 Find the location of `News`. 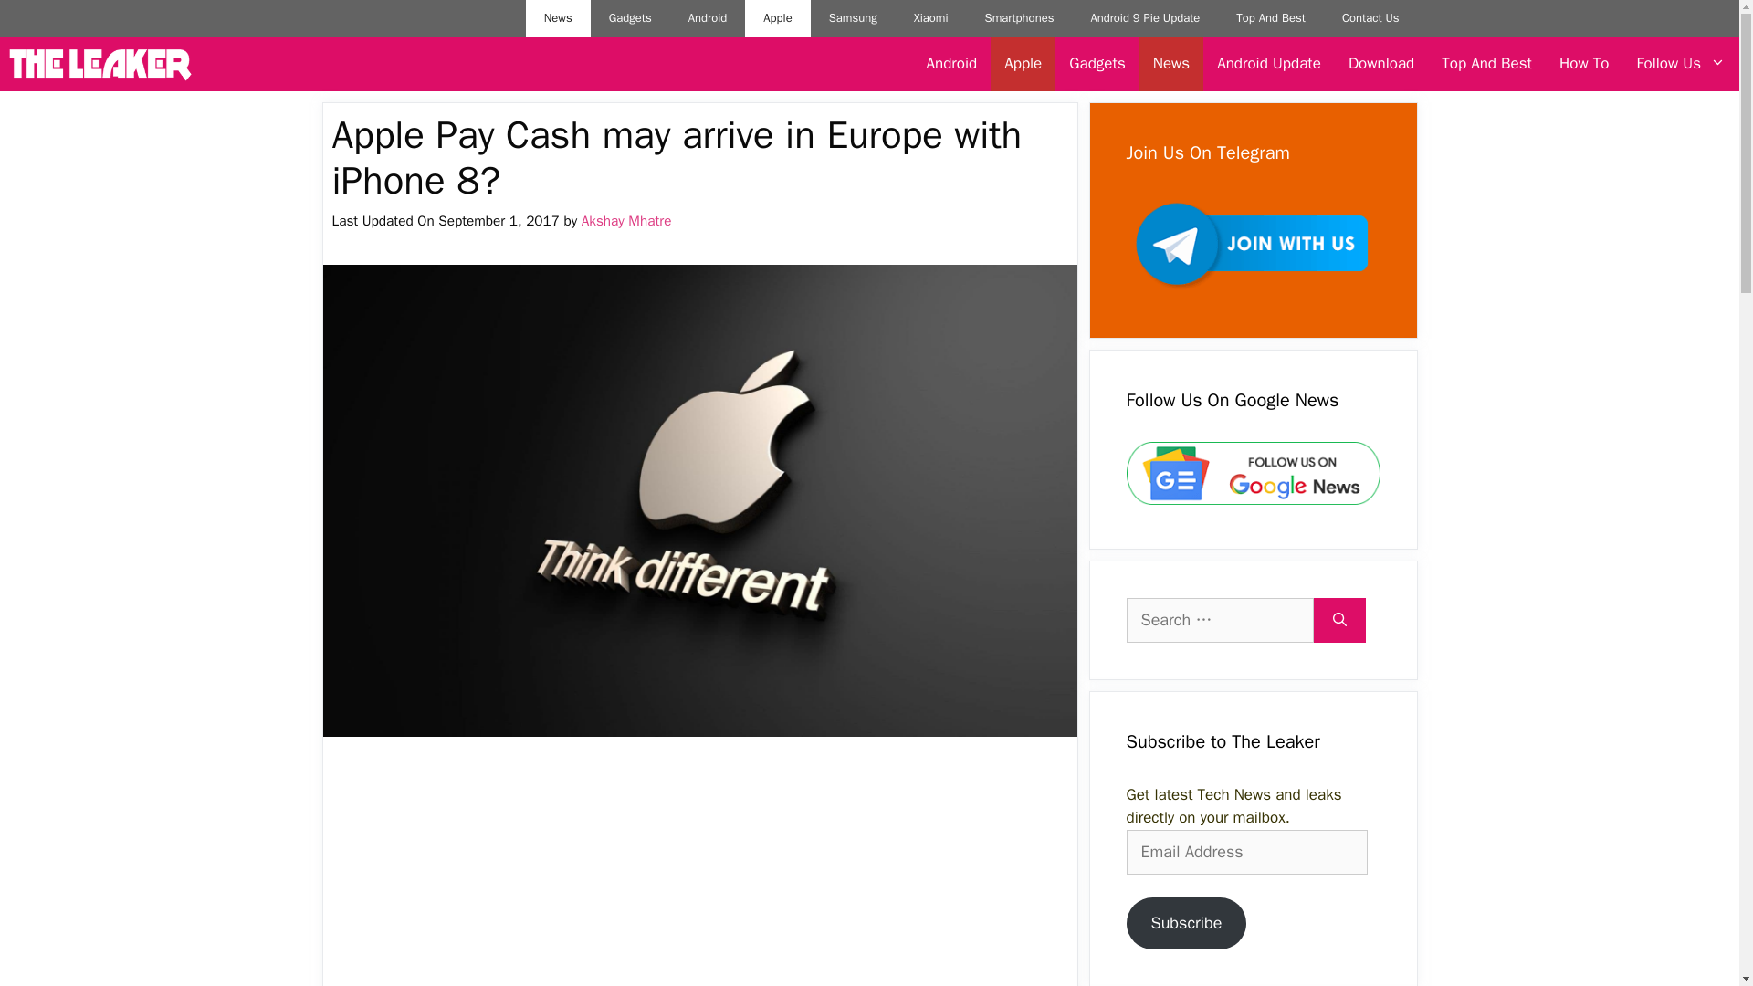

News is located at coordinates (1170, 64).